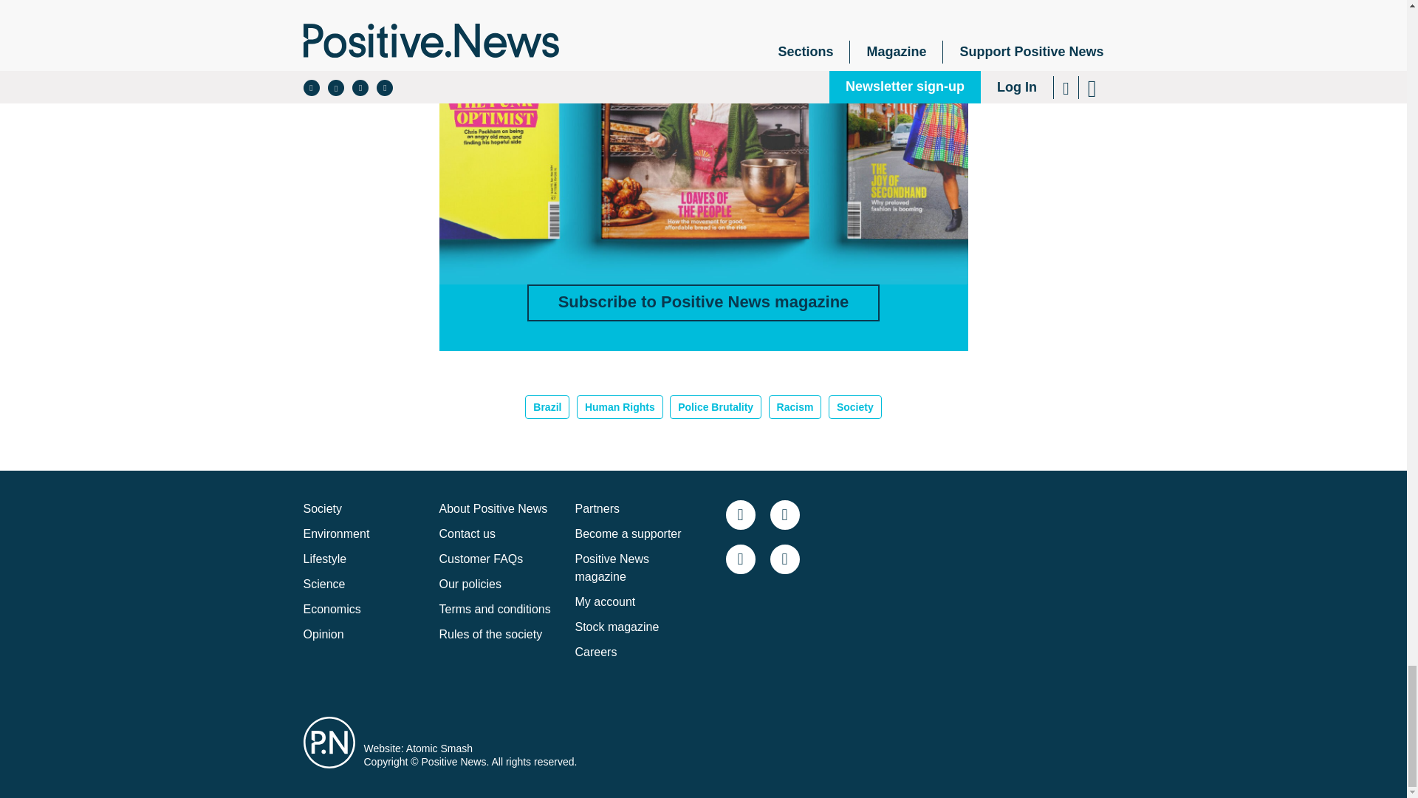 The width and height of the screenshot is (1418, 798). I want to click on Human Rights, so click(620, 406).